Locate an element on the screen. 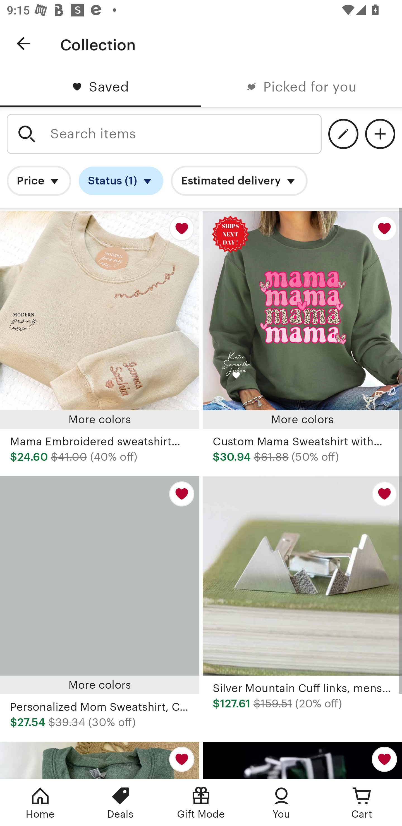 Image resolution: width=402 pixels, height=826 pixels. Cart is located at coordinates (362, 803).